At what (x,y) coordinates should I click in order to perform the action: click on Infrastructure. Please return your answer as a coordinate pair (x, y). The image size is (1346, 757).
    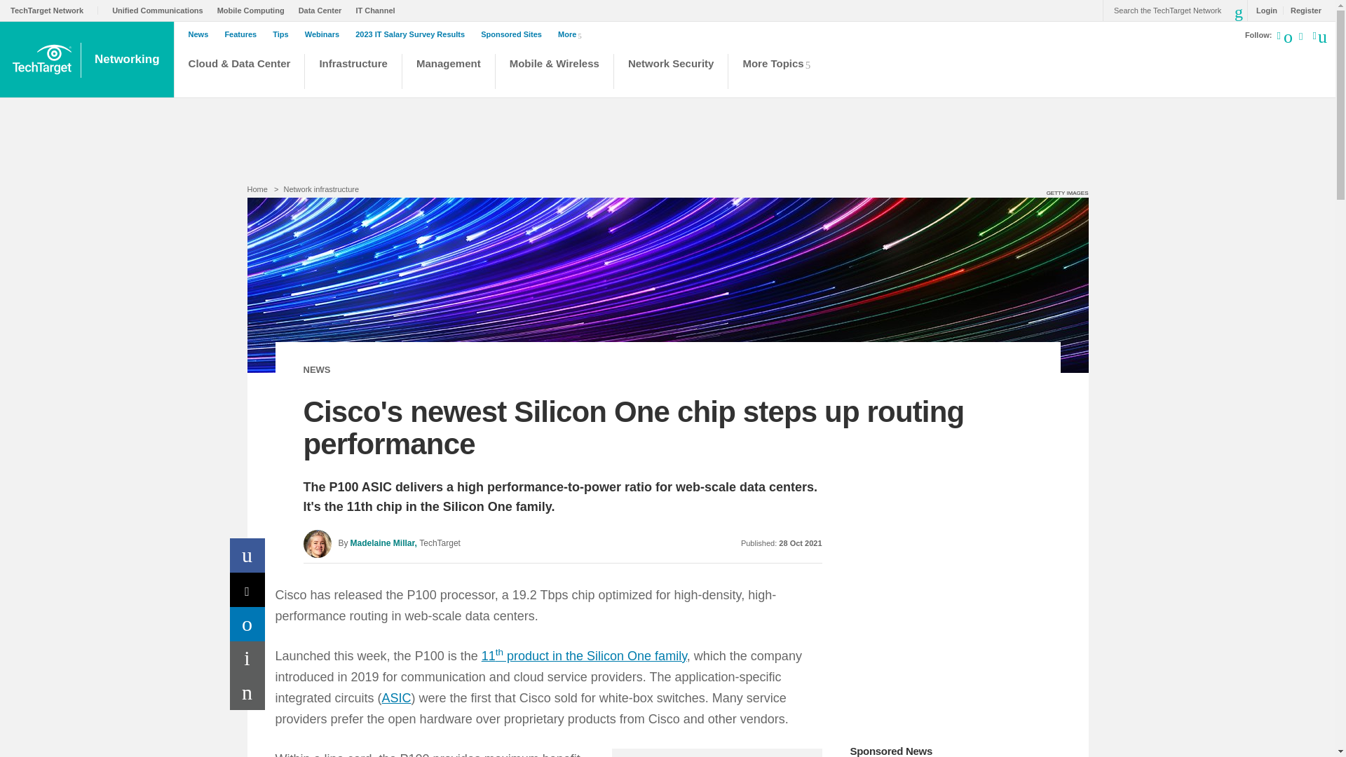
    Looking at the image, I should click on (353, 73).